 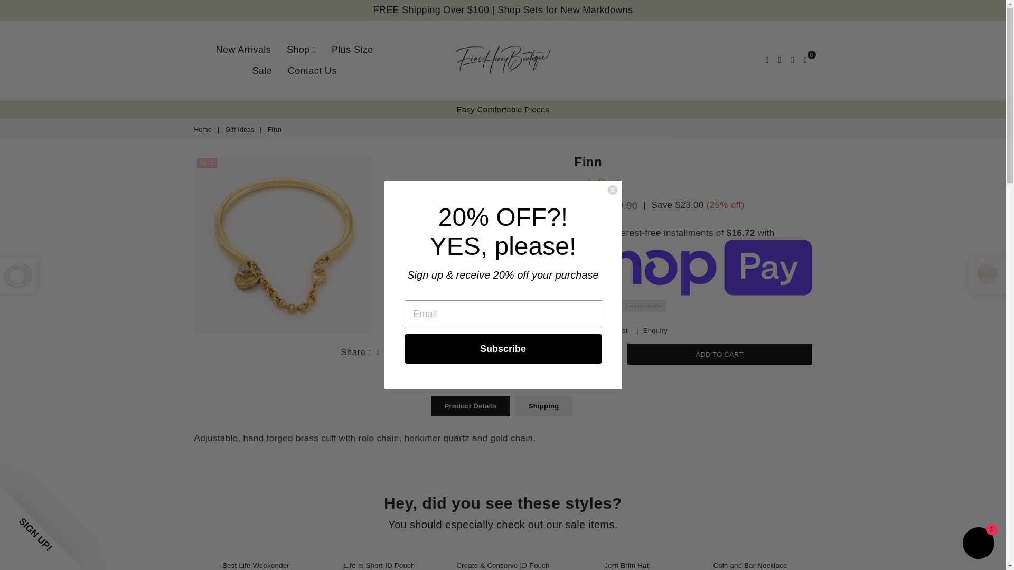 What do you see at coordinates (261, 71) in the screenshot?
I see `Sale` at bounding box center [261, 71].